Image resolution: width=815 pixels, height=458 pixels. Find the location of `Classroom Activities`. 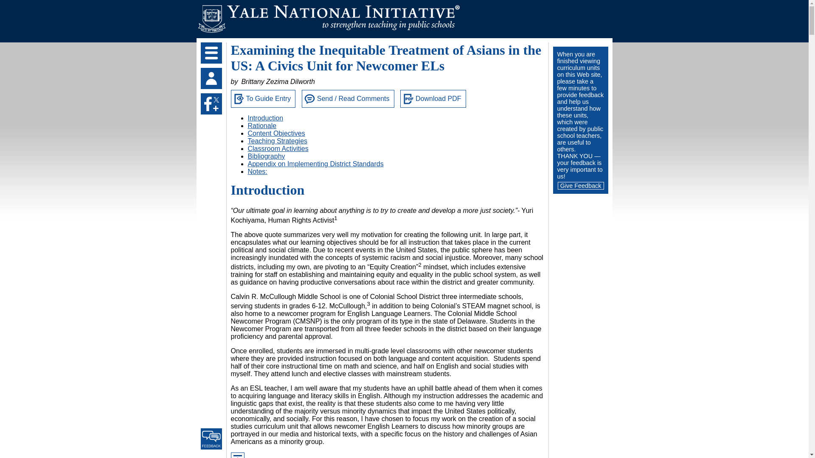

Classroom Activities is located at coordinates (278, 148).